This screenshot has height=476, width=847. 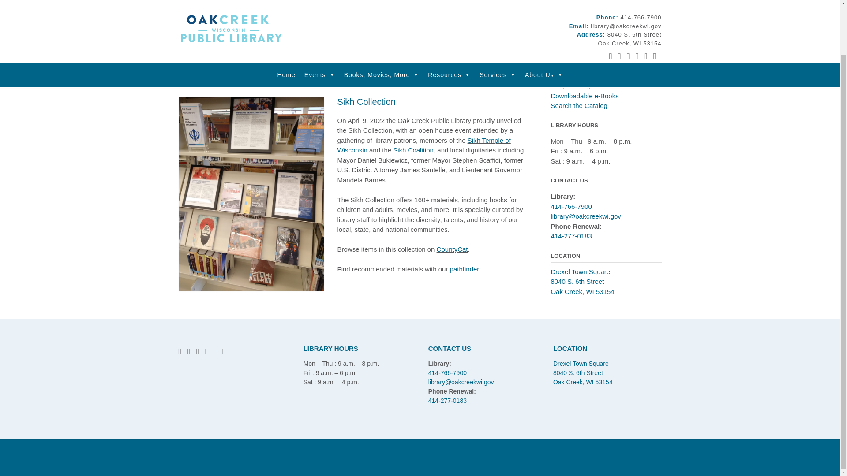 I want to click on Find us on Facebook, so click(x=179, y=351).